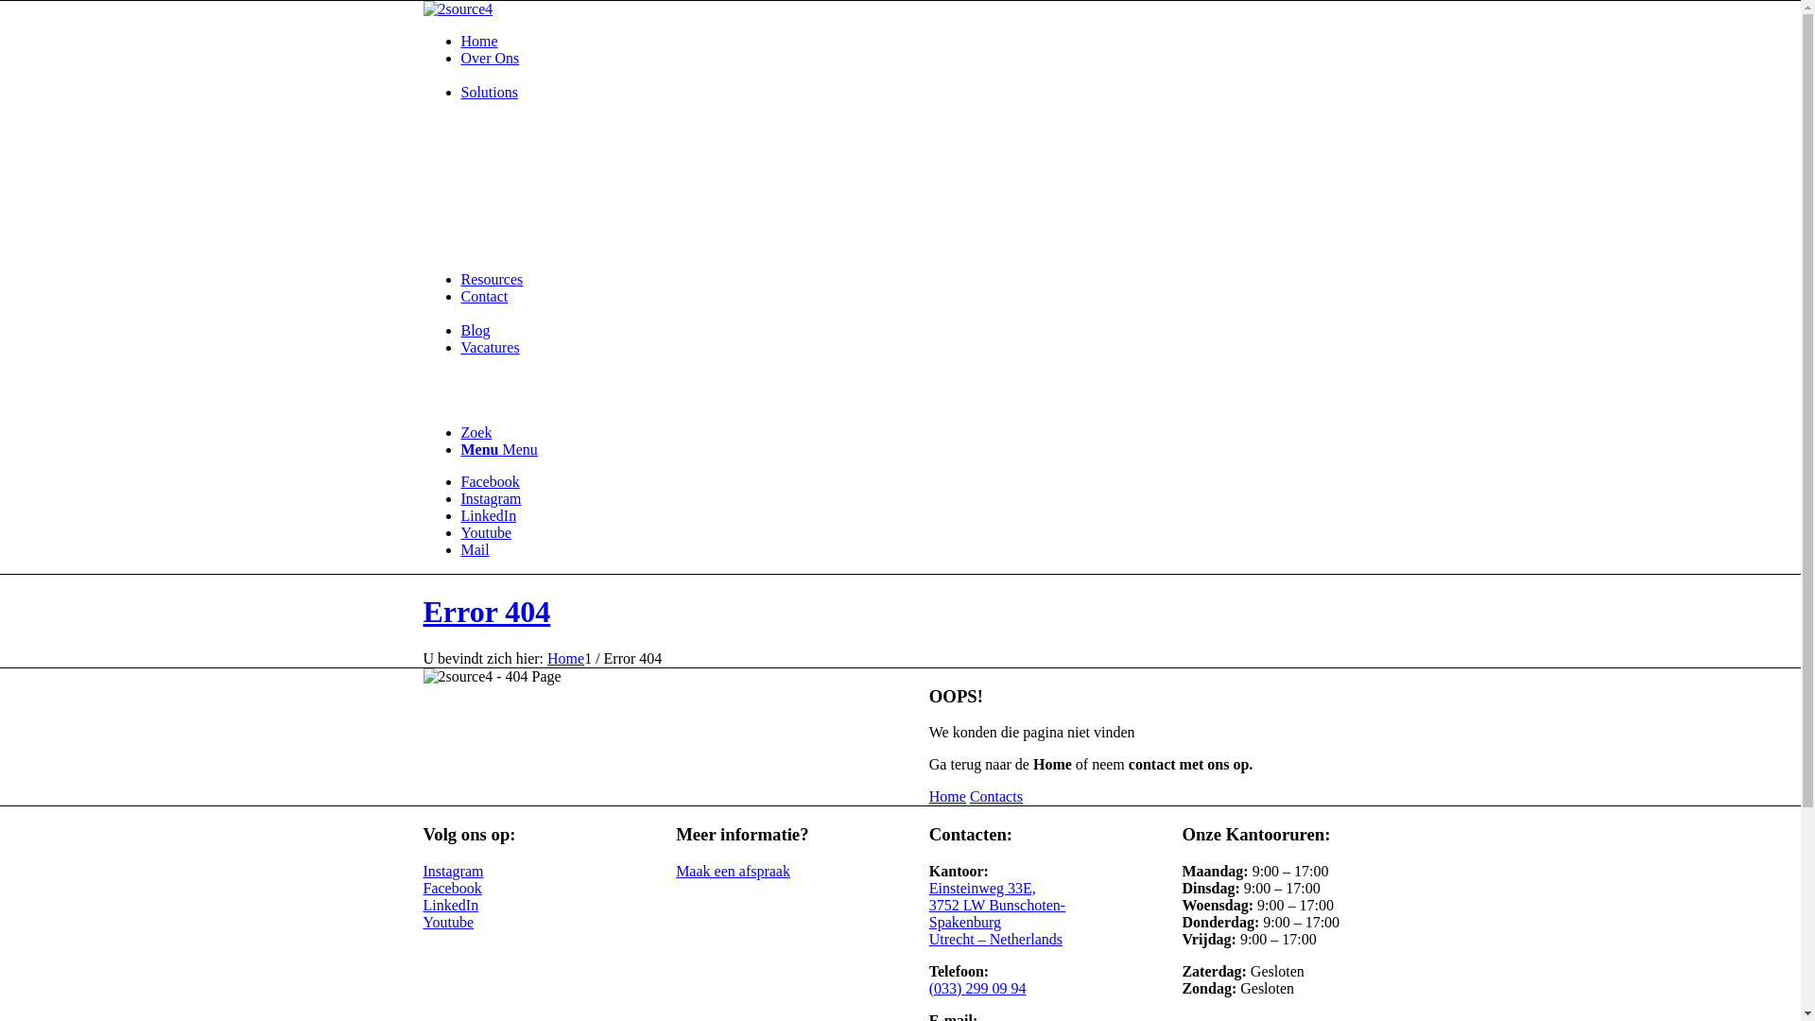  What do you see at coordinates (487, 533) in the screenshot?
I see `Youtube` at bounding box center [487, 533].